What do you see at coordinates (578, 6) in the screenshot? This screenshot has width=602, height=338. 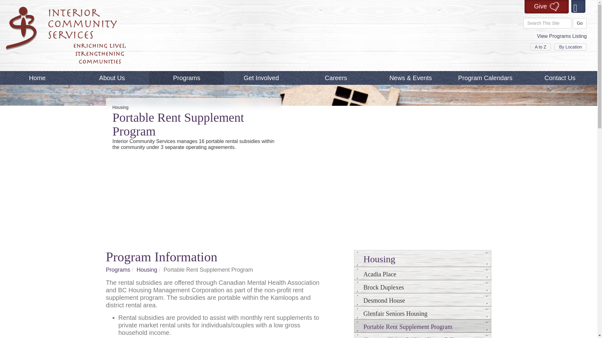 I see `Find Interior Community Services on Facebook` at bounding box center [578, 6].